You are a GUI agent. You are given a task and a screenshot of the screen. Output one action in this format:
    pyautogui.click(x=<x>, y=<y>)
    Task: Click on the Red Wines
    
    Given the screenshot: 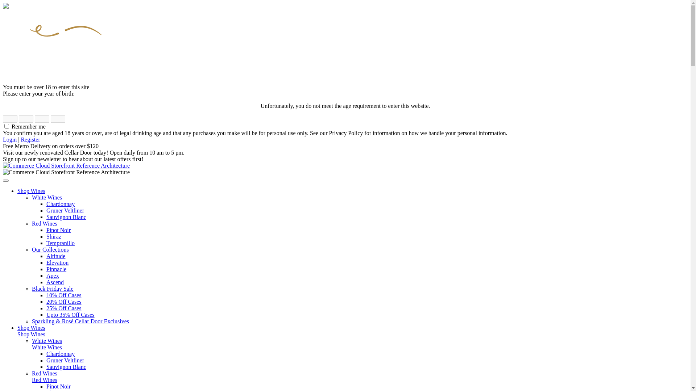 What is the action you would take?
    pyautogui.click(x=45, y=374)
    